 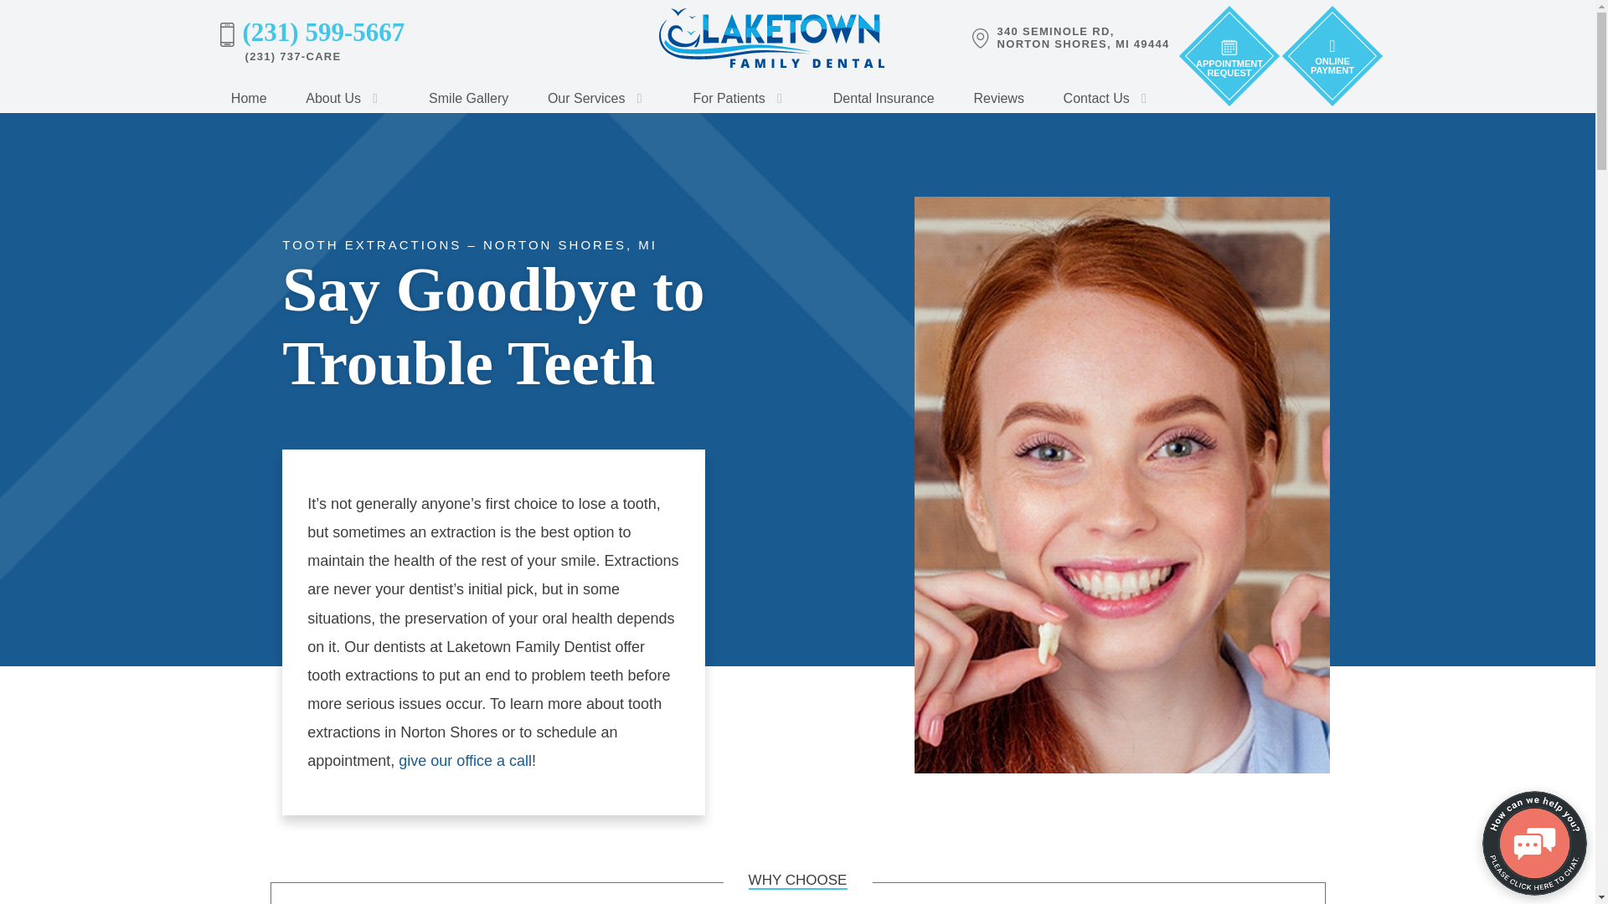 I want to click on Smile Gallery, so click(x=348, y=98).